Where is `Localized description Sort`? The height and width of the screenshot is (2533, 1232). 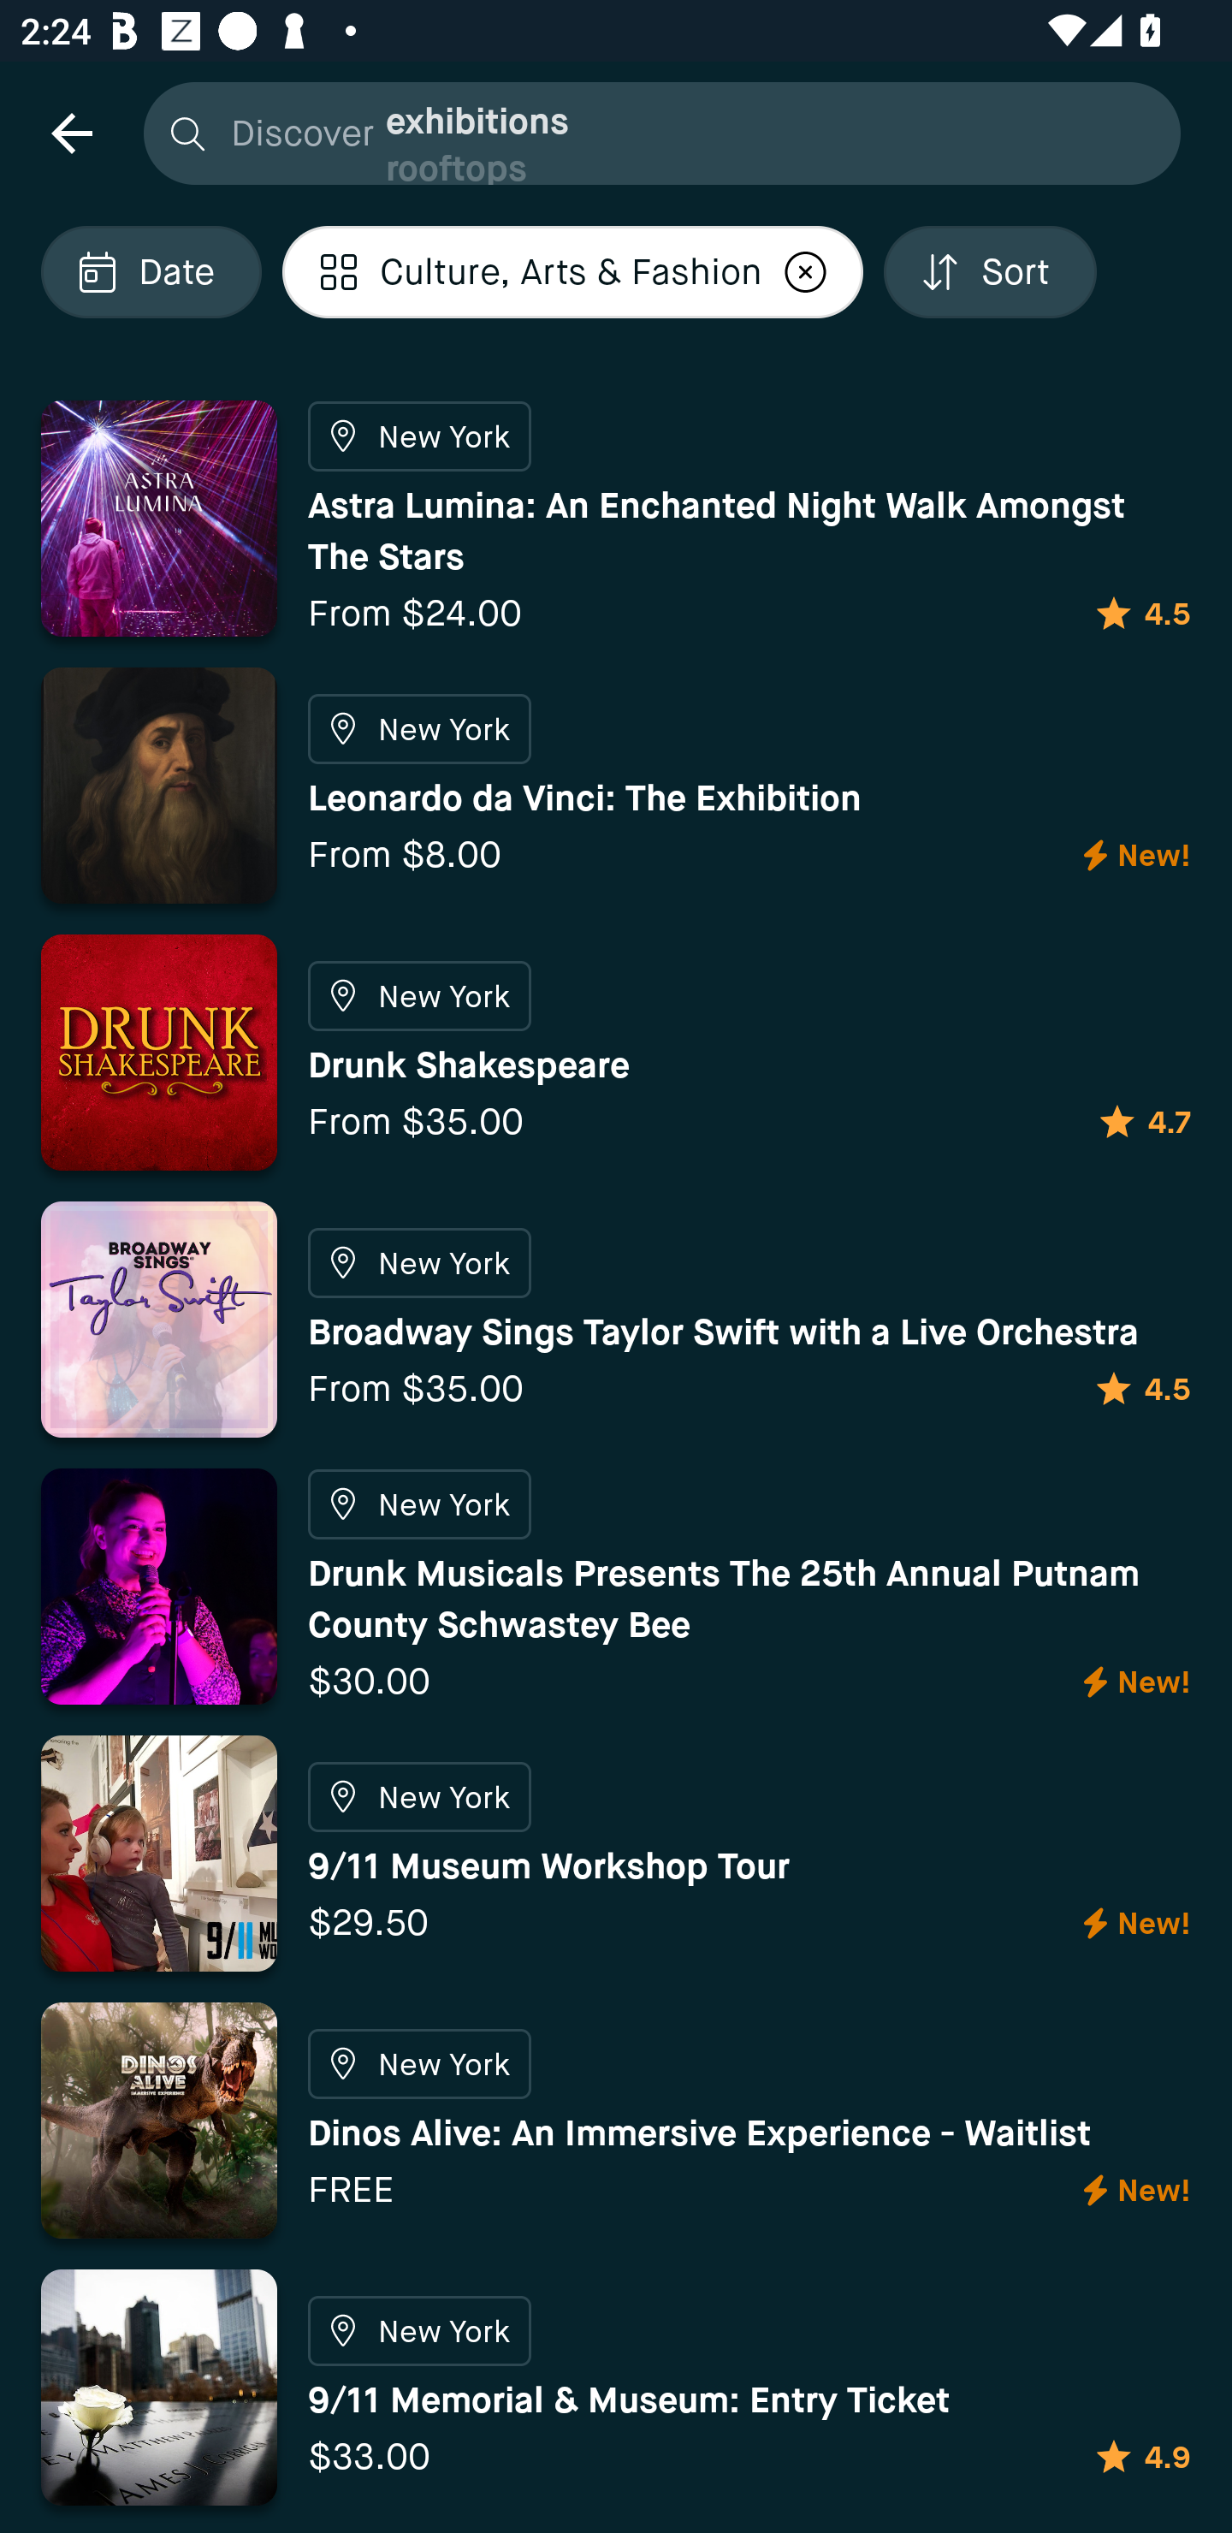
Localized description Sort is located at coordinates (989, 272).